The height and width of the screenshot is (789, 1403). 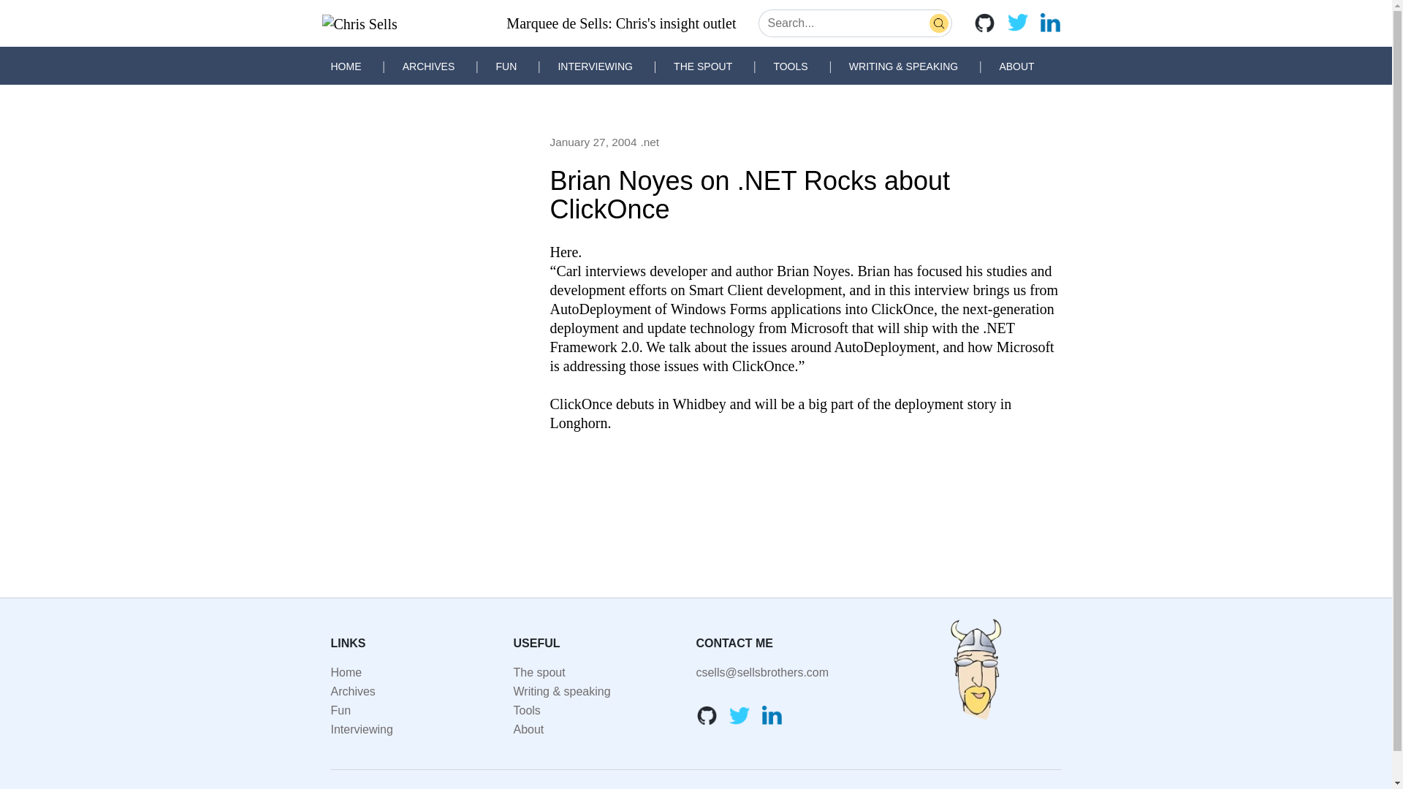 What do you see at coordinates (739, 714) in the screenshot?
I see `Twitter` at bounding box center [739, 714].